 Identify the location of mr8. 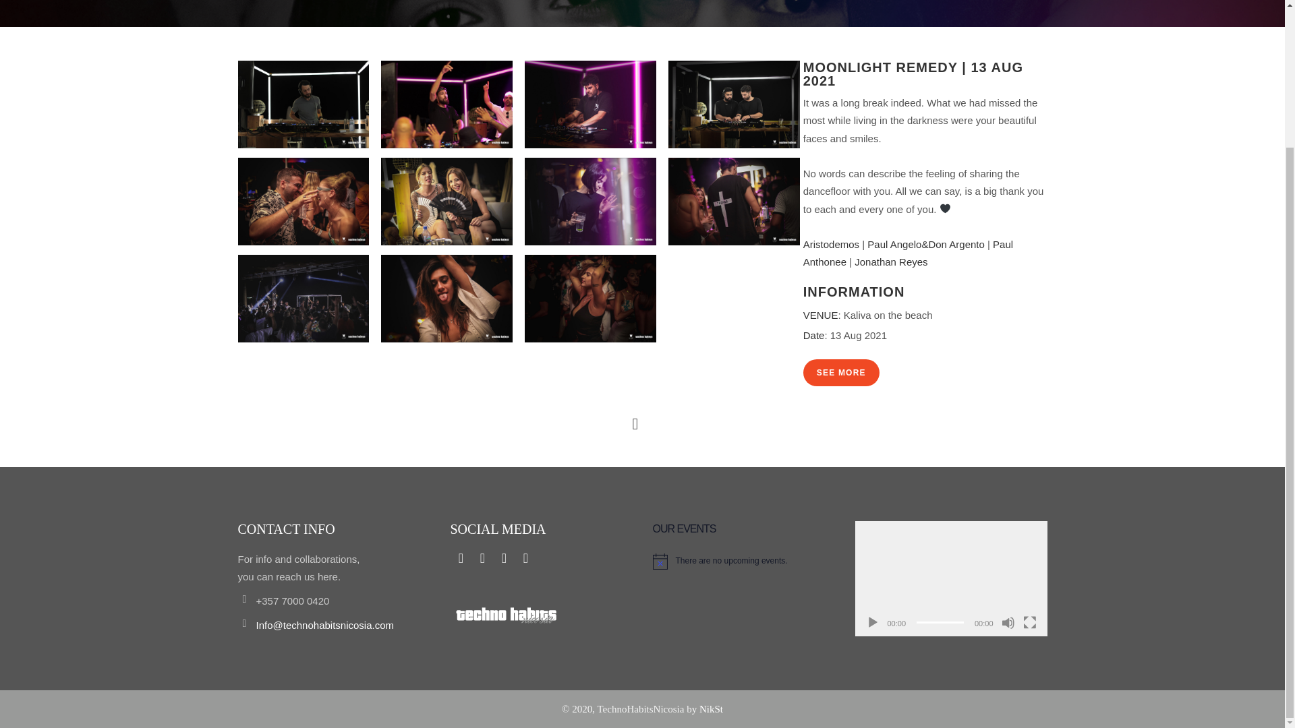
(734, 200).